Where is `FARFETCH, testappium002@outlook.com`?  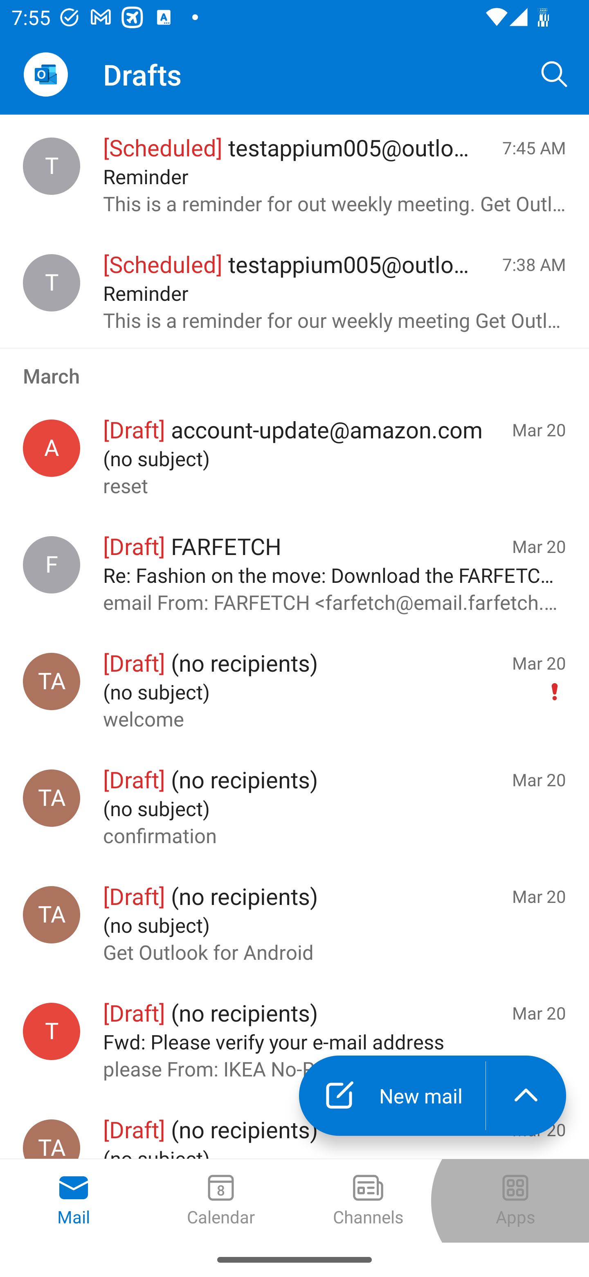
FARFETCH, testappium002@outlook.com is located at coordinates (52, 565).